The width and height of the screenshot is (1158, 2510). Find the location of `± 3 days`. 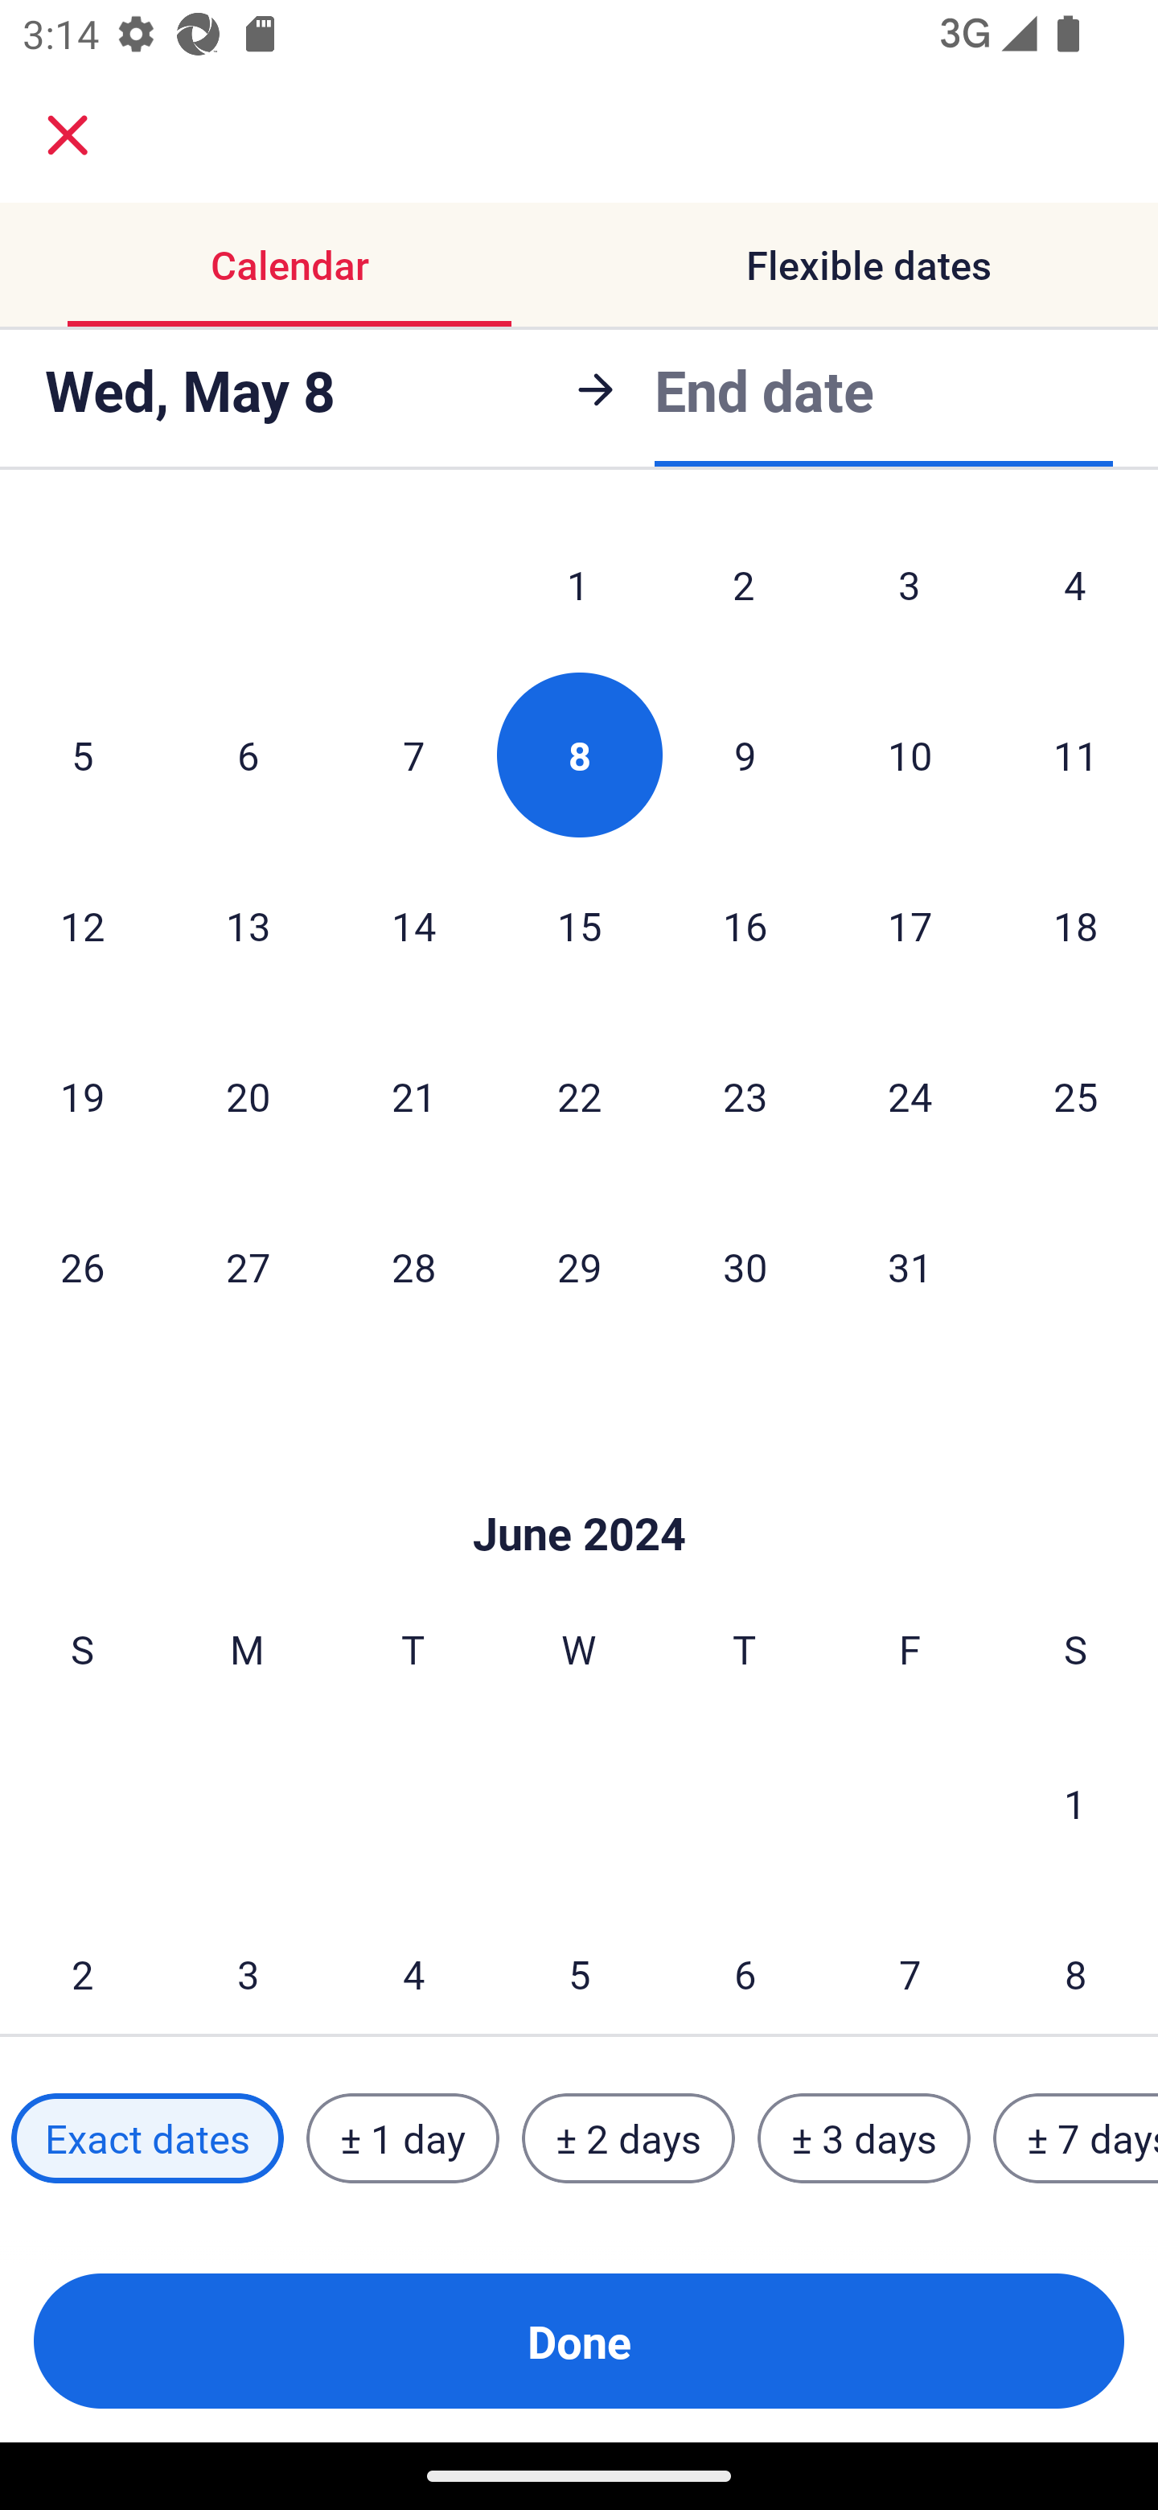

± 3 days is located at coordinates (864, 2138).